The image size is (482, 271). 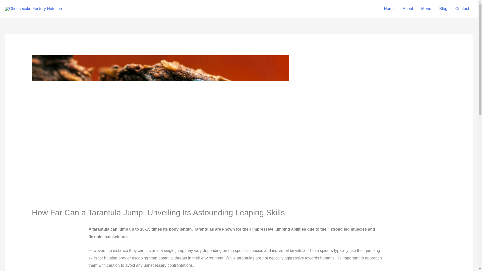 I want to click on Home, so click(x=389, y=9).